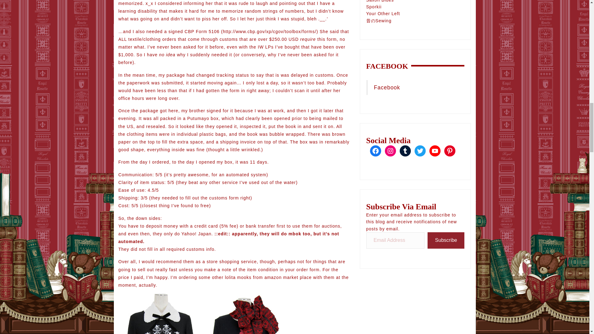  Describe the element at coordinates (379, 20) in the screenshot. I see `Historical Costuming, Crafts and Lolita Fashion` at that location.